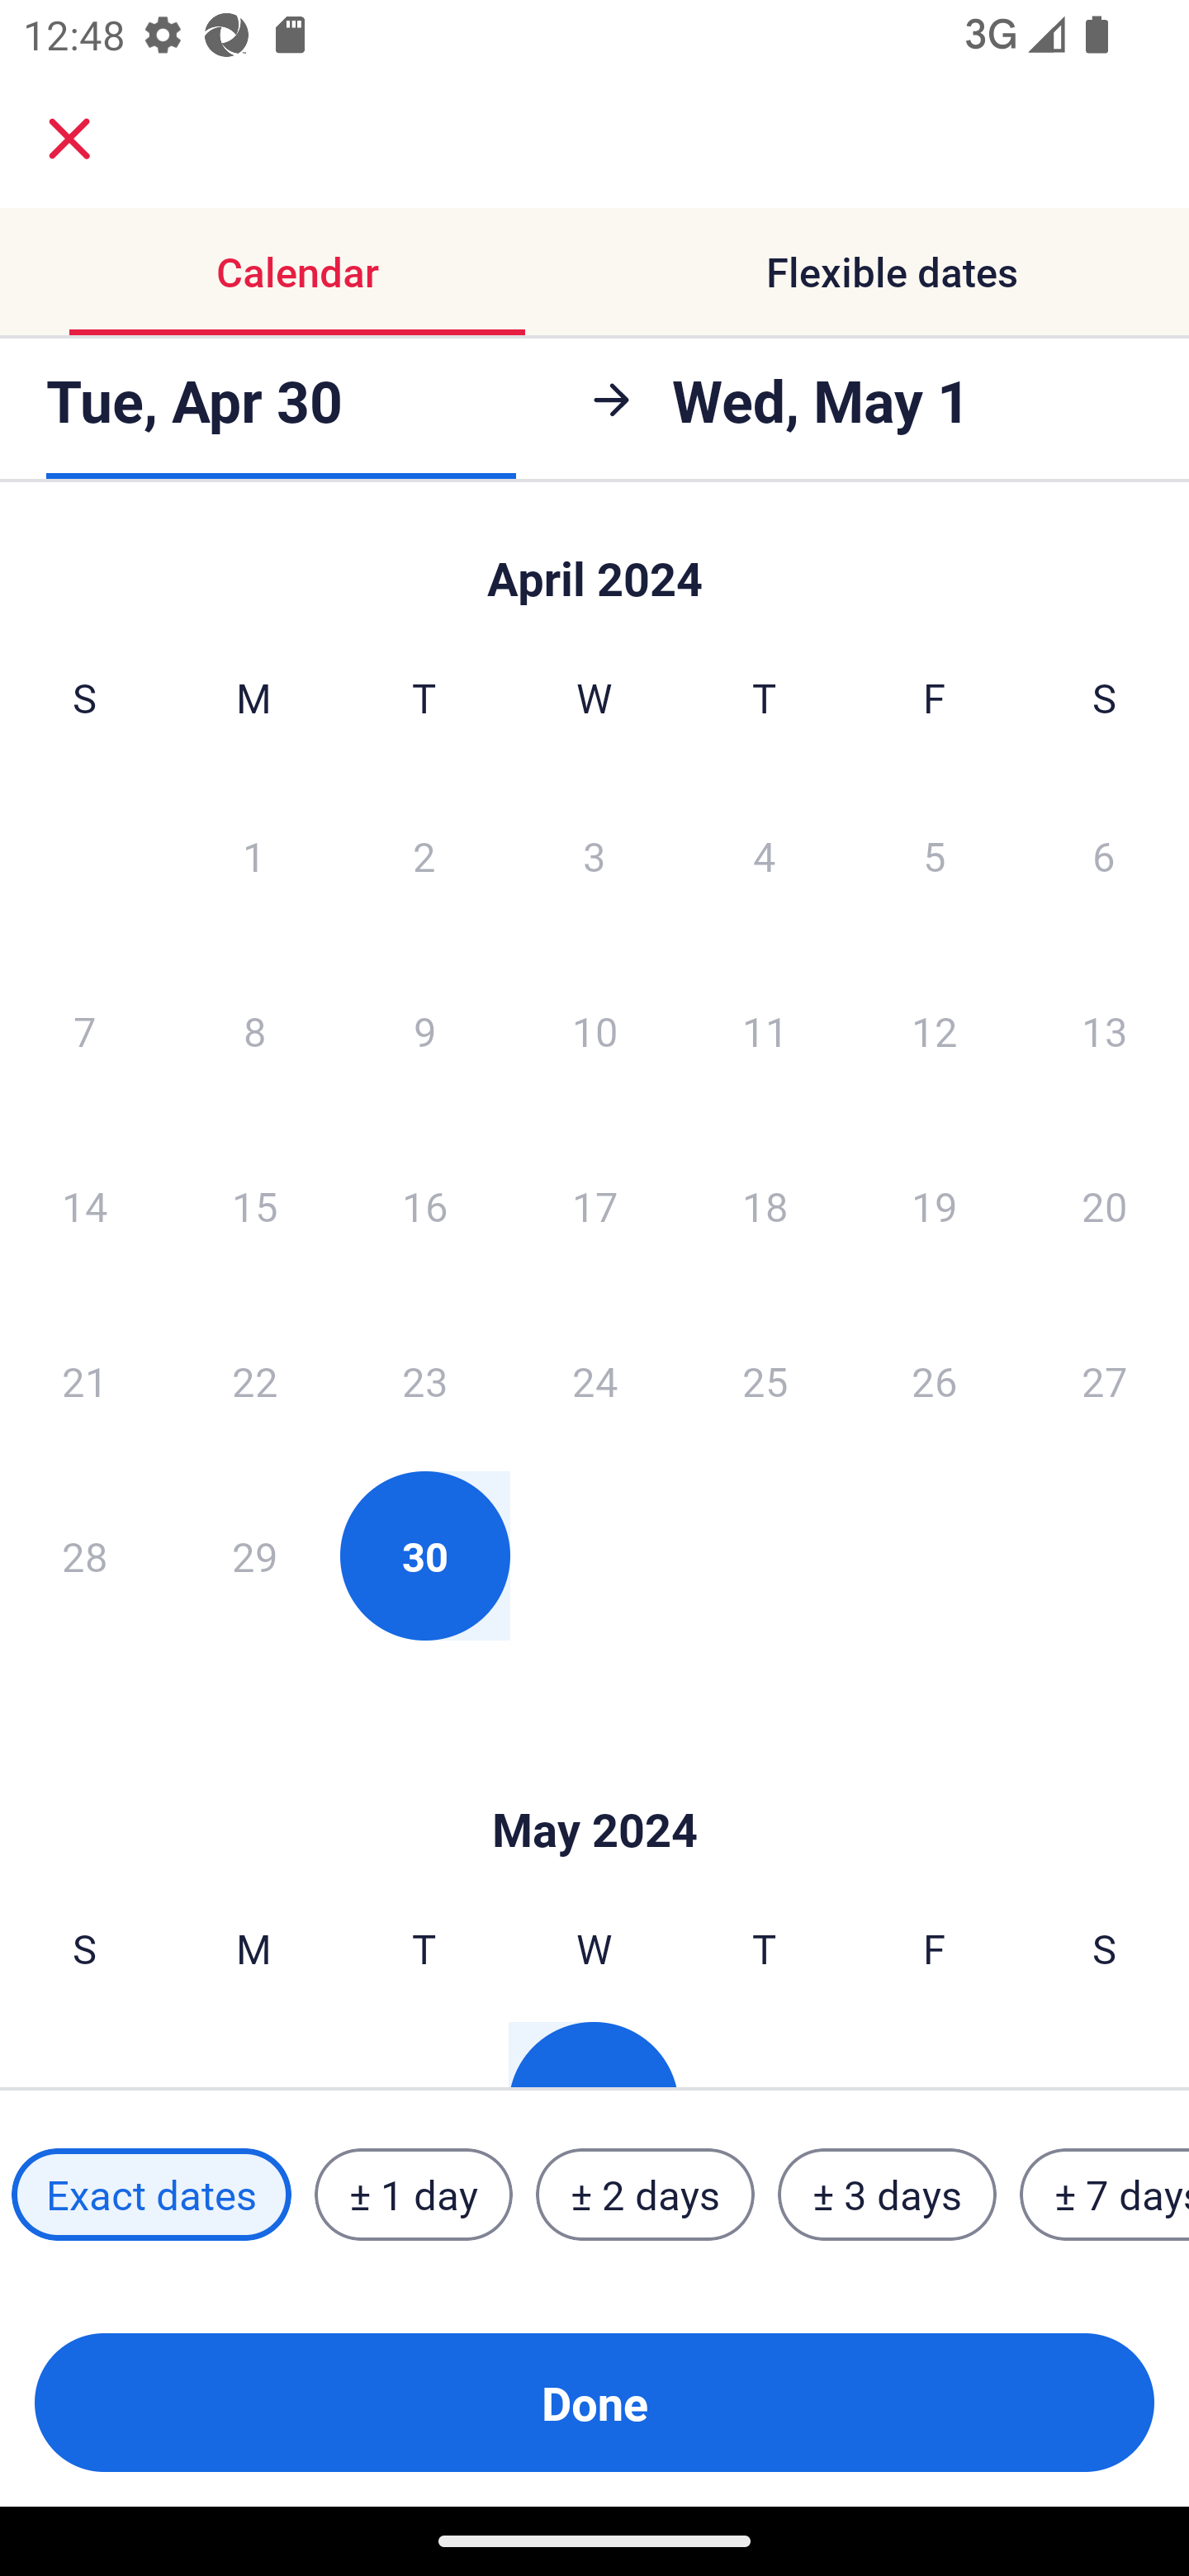 The width and height of the screenshot is (1189, 2576). I want to click on 15 Monday, April 15, 2024, so click(254, 1205).